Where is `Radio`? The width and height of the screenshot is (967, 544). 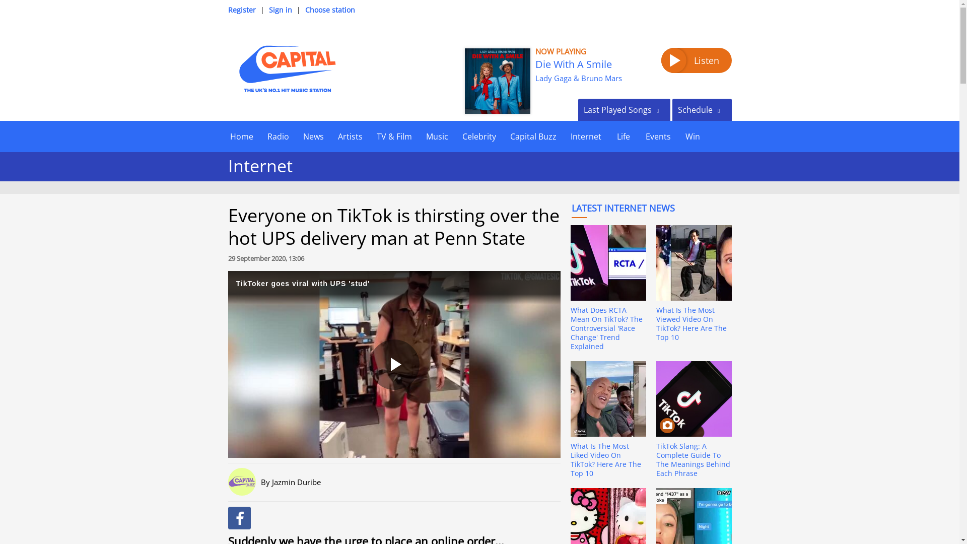
Radio is located at coordinates (278, 136).